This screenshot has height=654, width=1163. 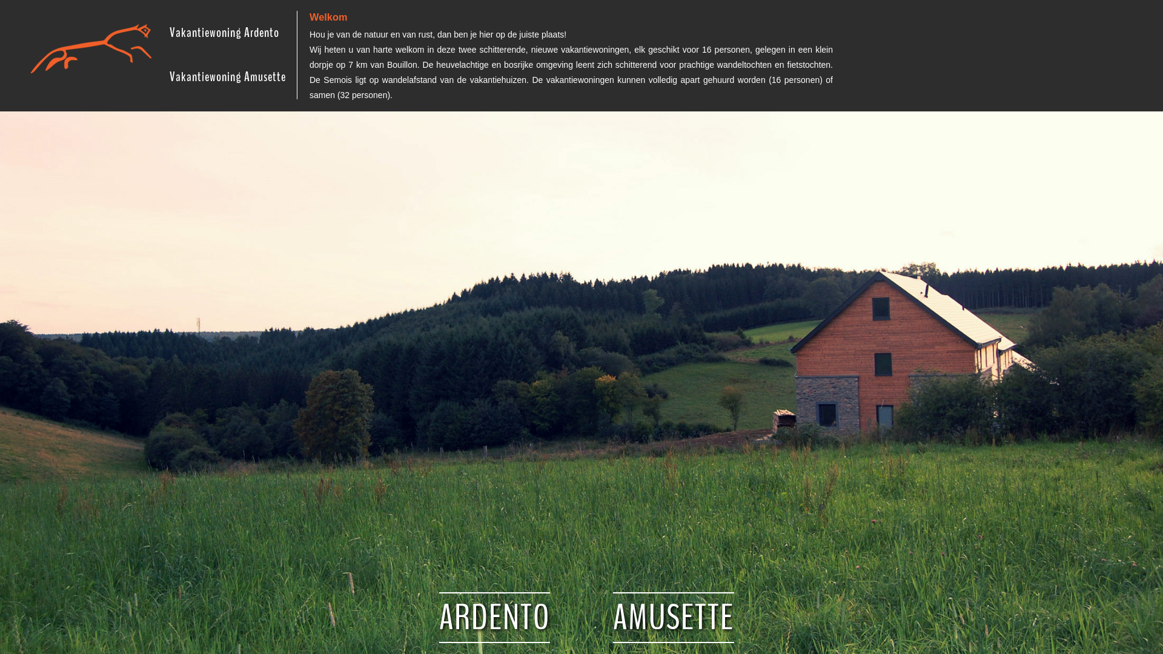 What do you see at coordinates (228, 77) in the screenshot?
I see `Vakantiewoning Amusette` at bounding box center [228, 77].